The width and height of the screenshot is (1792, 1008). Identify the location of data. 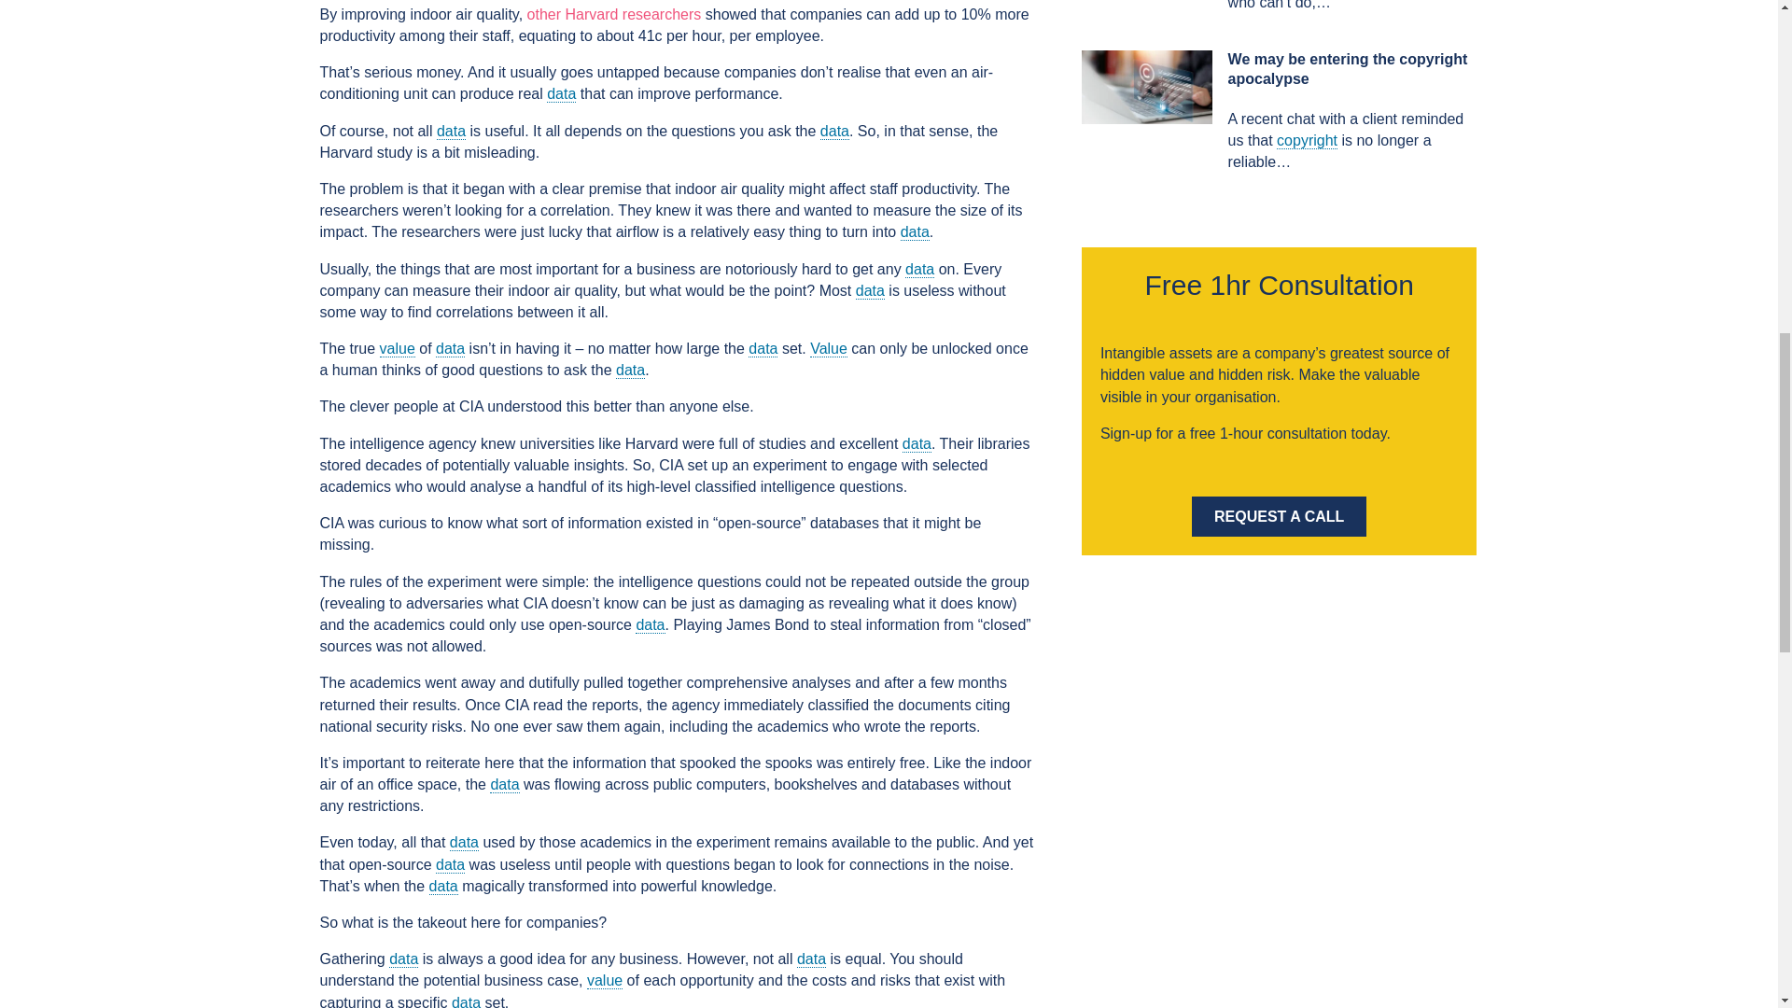
(450, 865).